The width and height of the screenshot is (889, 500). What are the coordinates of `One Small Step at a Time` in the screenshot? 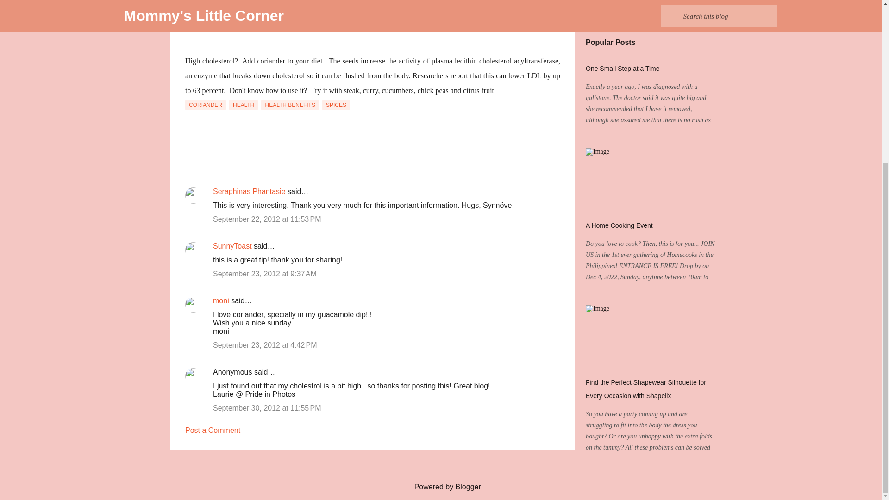 It's located at (622, 69).